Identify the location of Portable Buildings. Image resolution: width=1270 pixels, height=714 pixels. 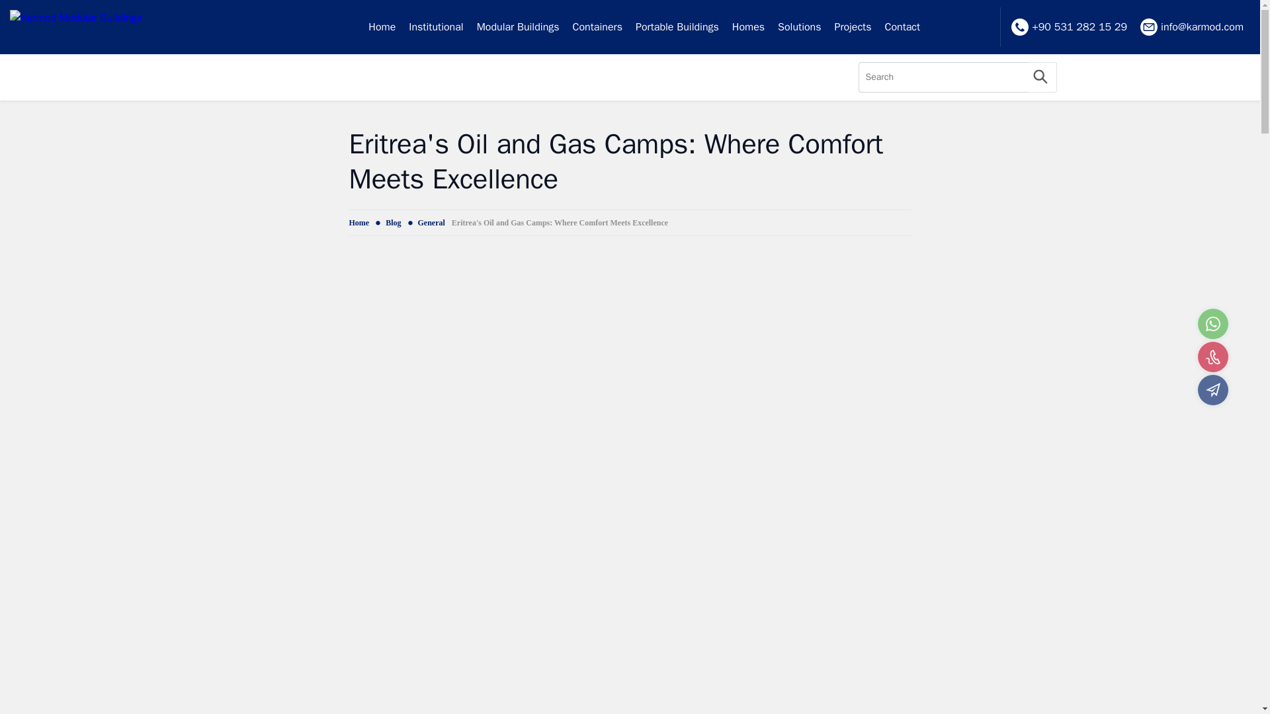
(677, 27).